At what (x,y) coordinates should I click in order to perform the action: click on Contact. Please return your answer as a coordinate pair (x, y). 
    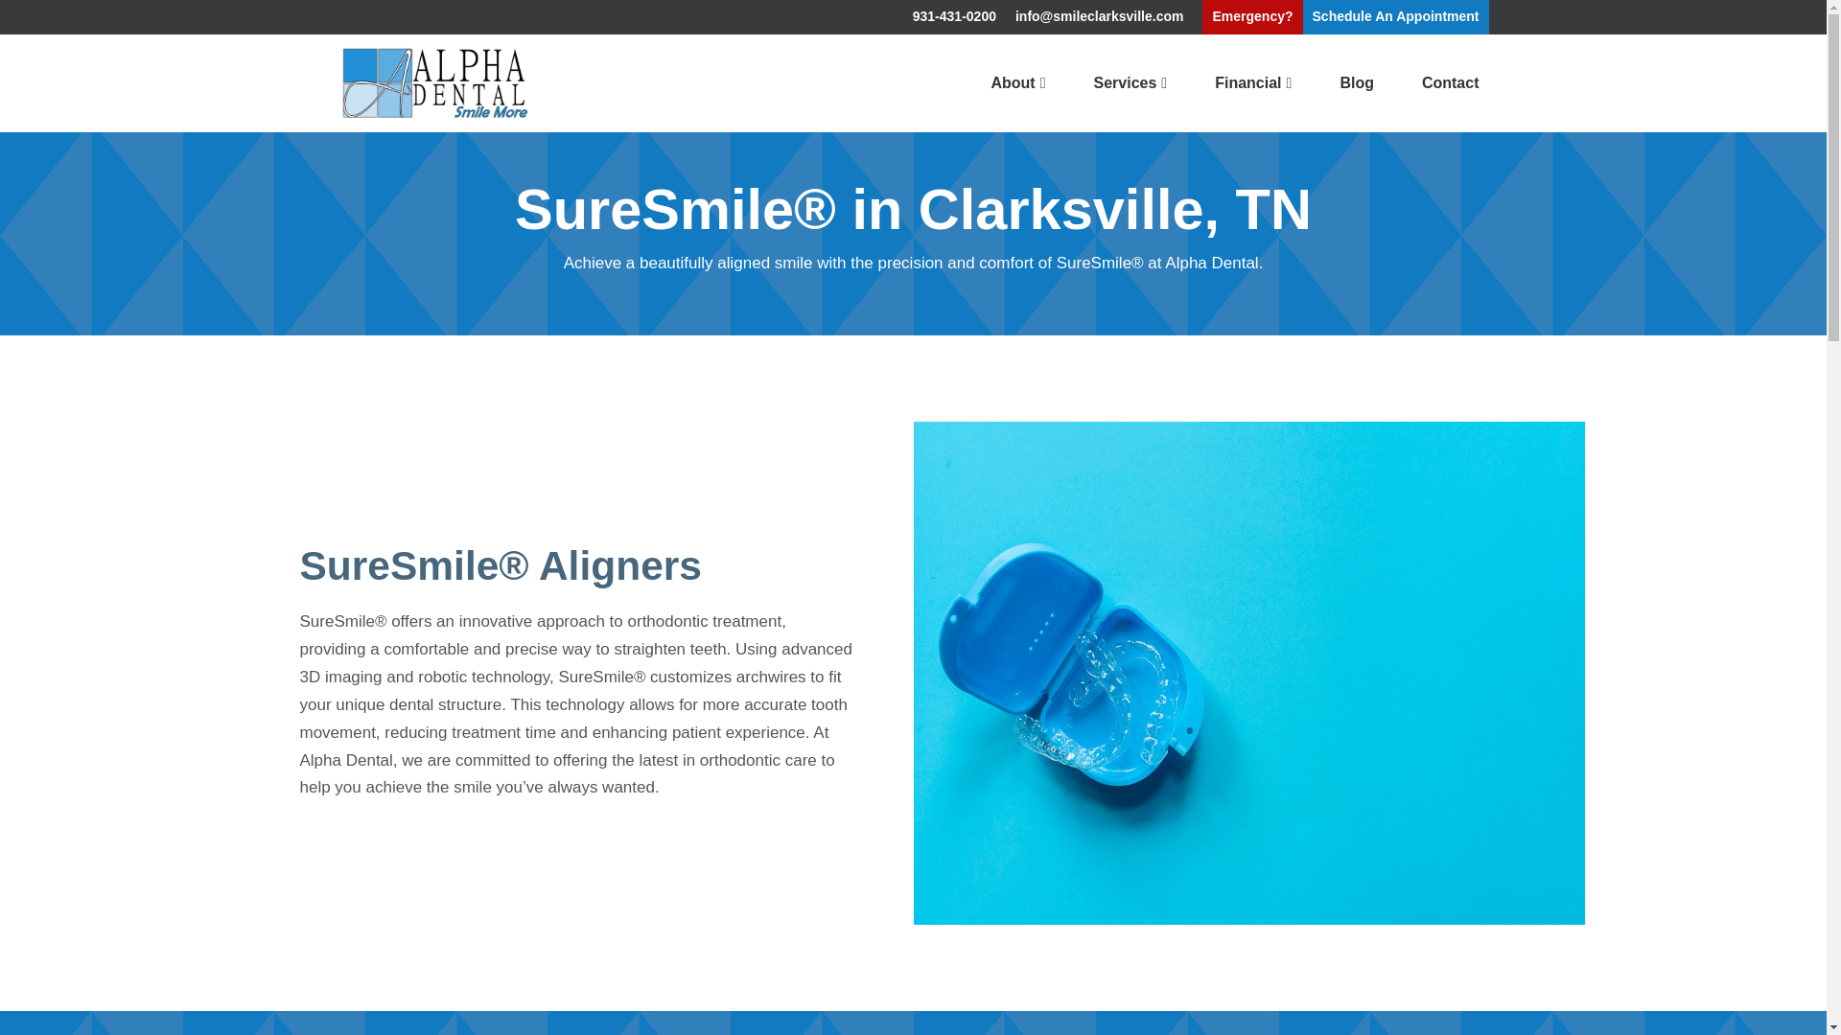
    Looking at the image, I should click on (1450, 81).